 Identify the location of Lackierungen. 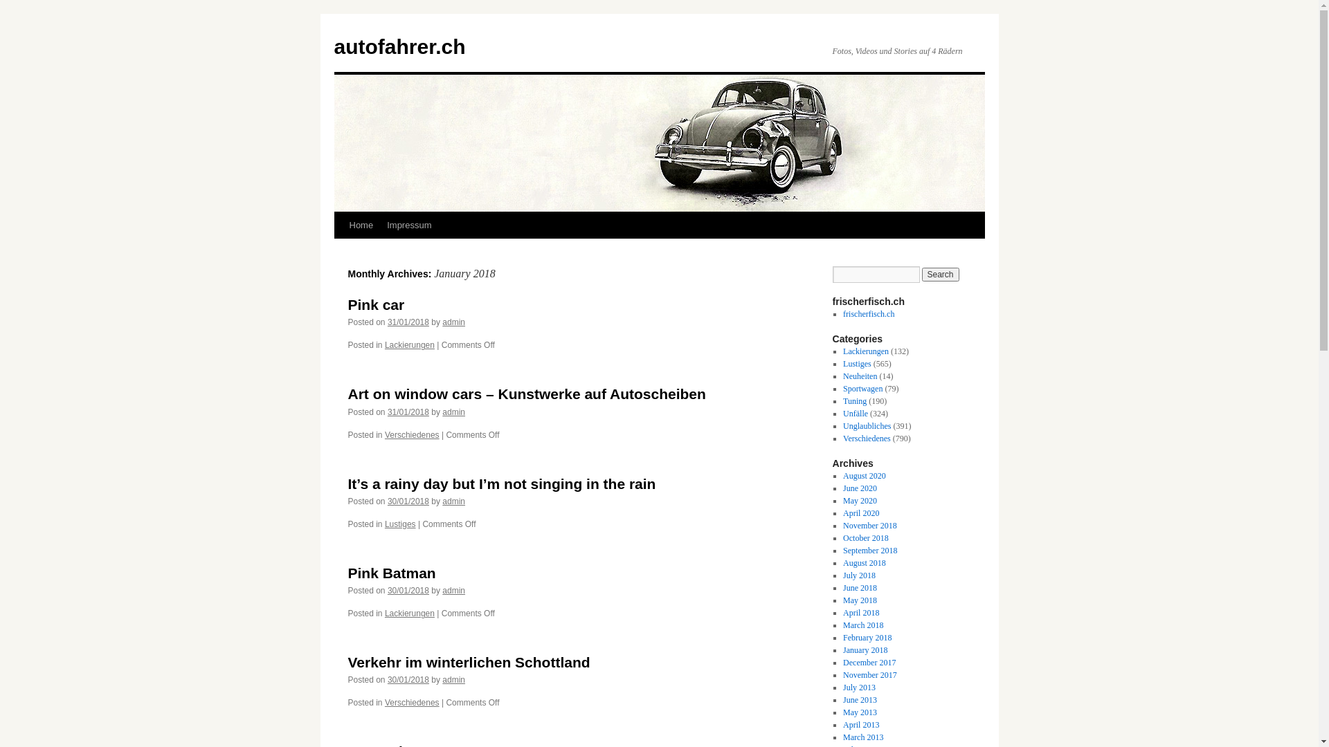
(410, 613).